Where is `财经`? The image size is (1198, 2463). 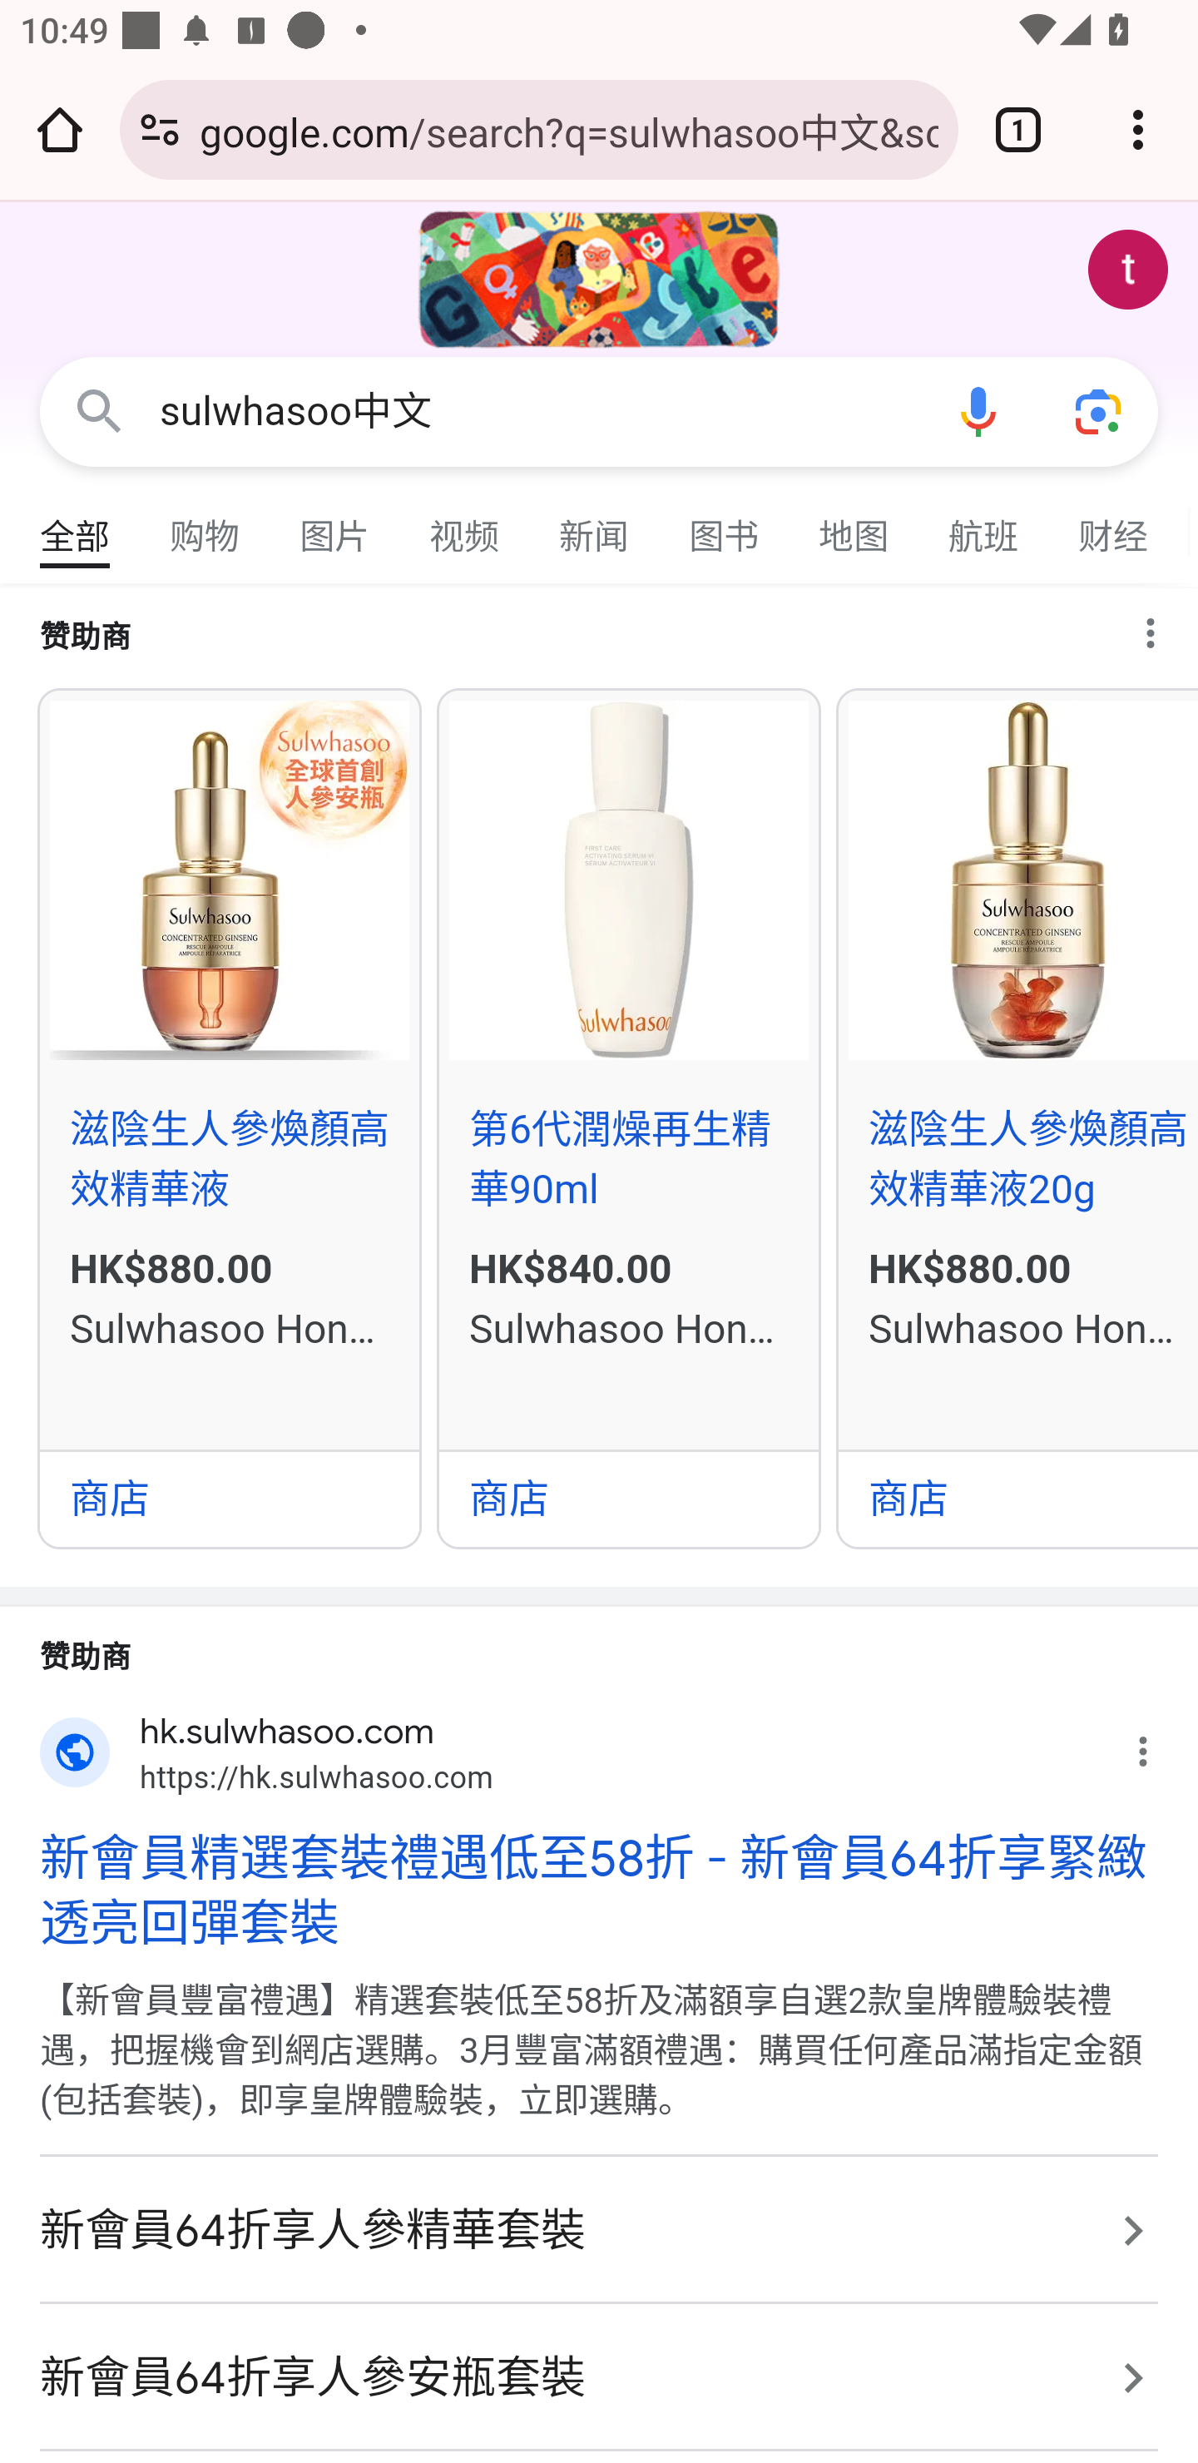
财经 is located at coordinates (1114, 524).